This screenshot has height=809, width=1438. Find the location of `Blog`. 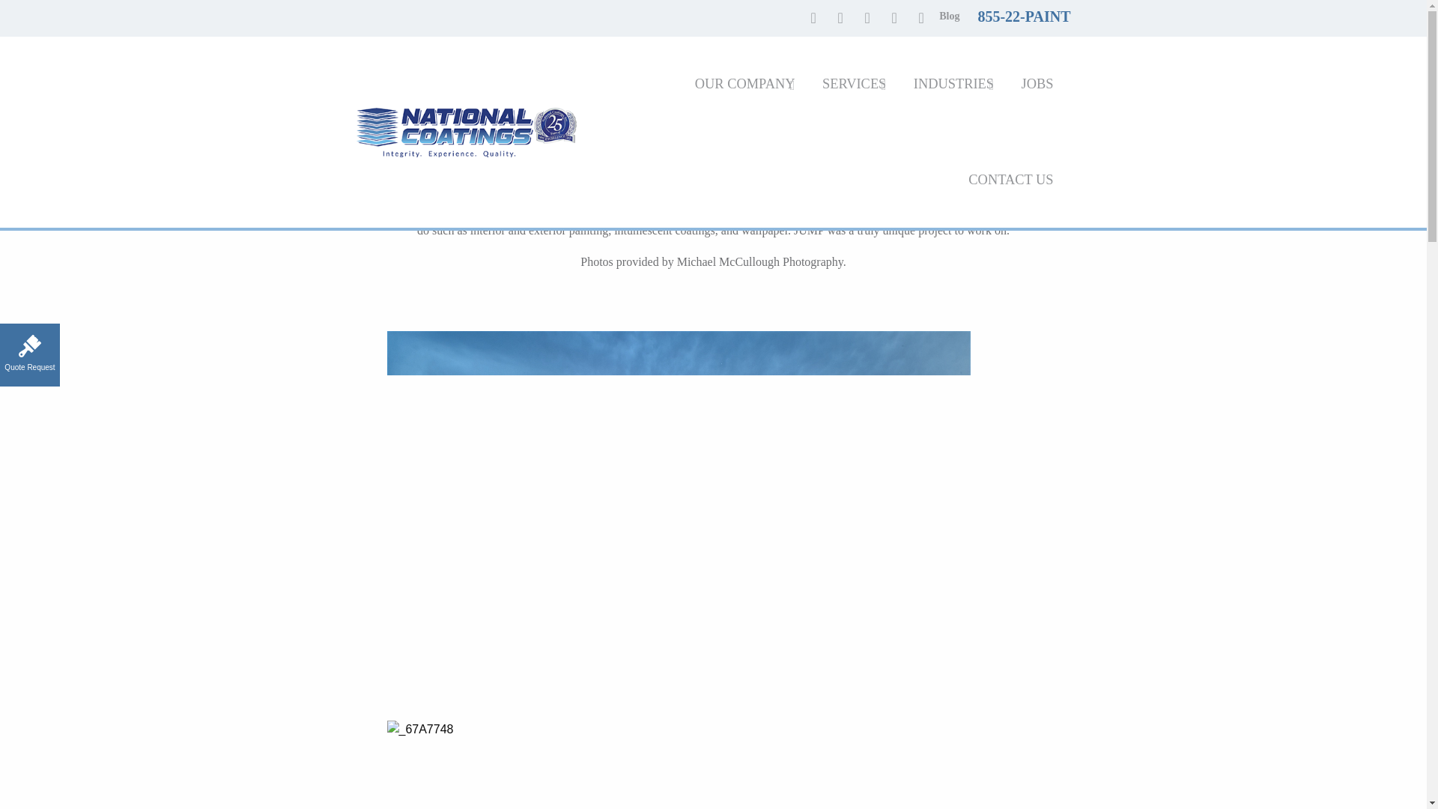

Blog is located at coordinates (948, 18).